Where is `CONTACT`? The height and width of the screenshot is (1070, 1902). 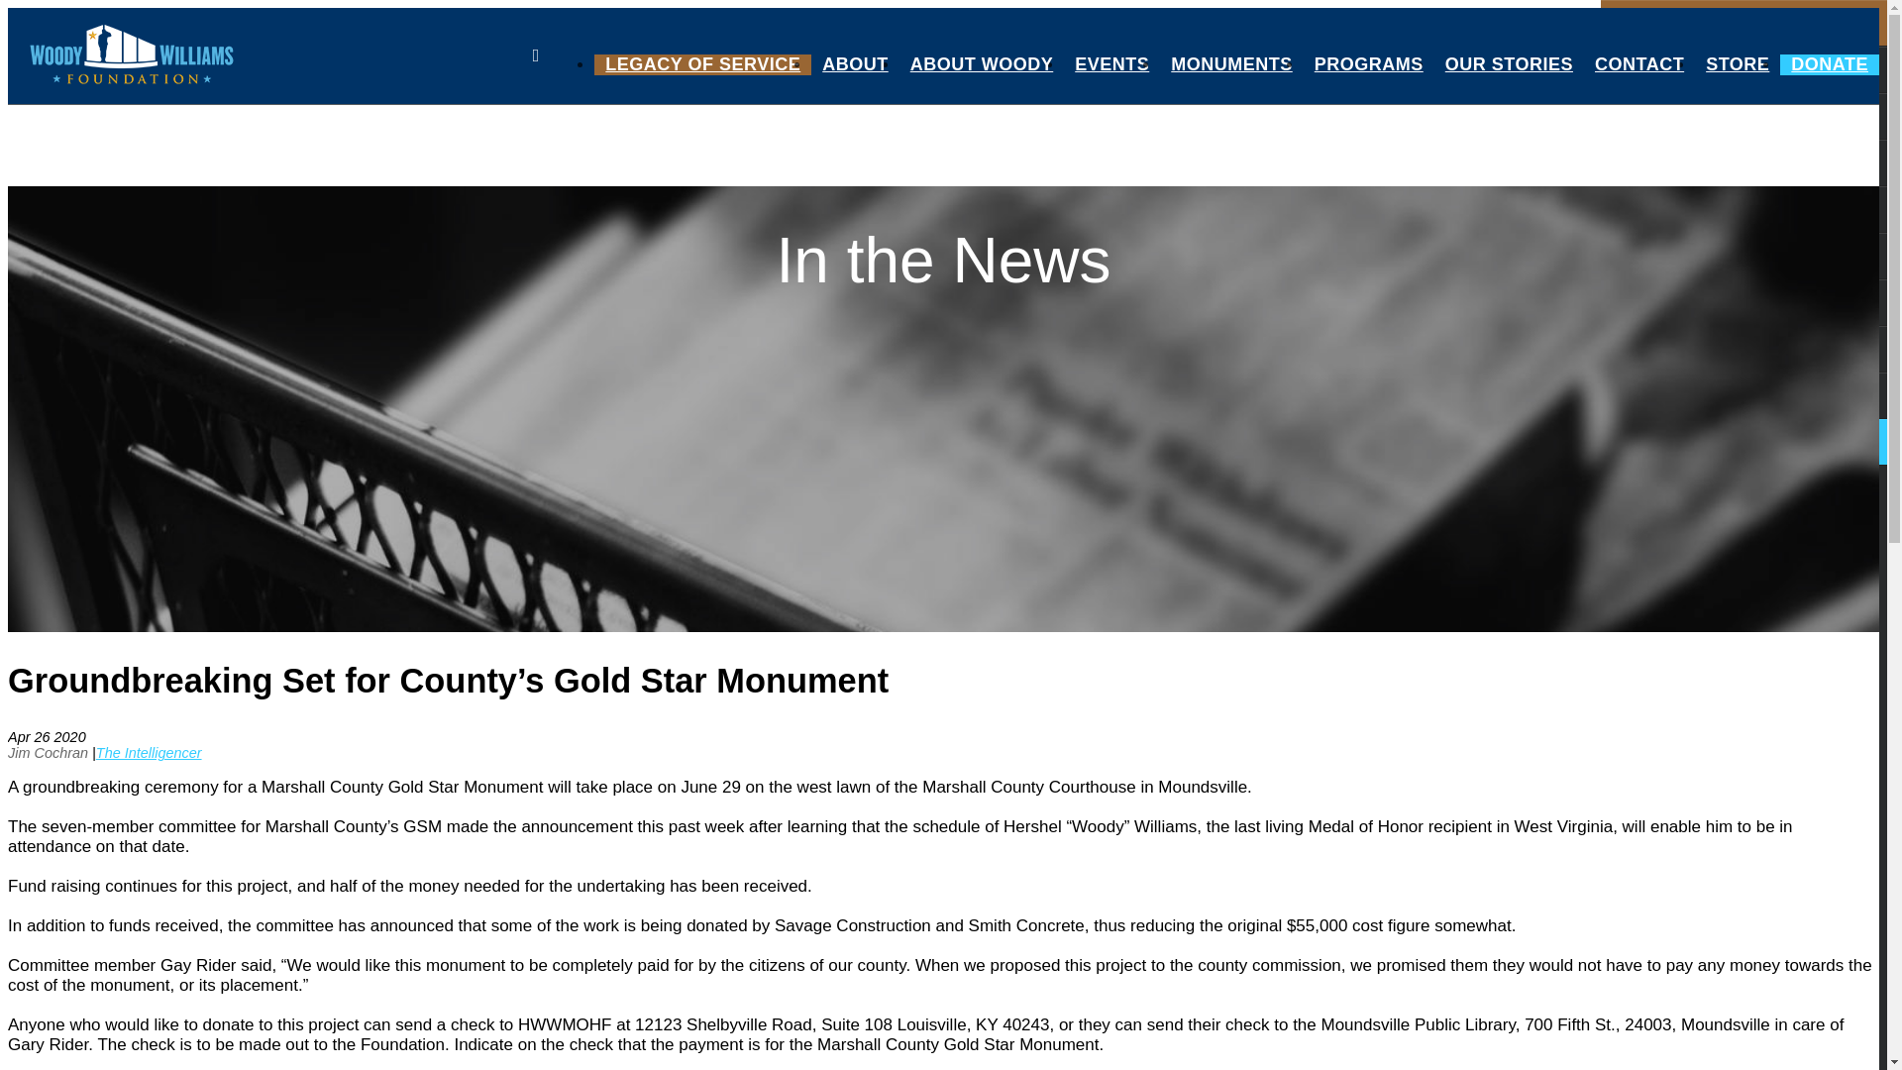 CONTACT is located at coordinates (1638, 61).